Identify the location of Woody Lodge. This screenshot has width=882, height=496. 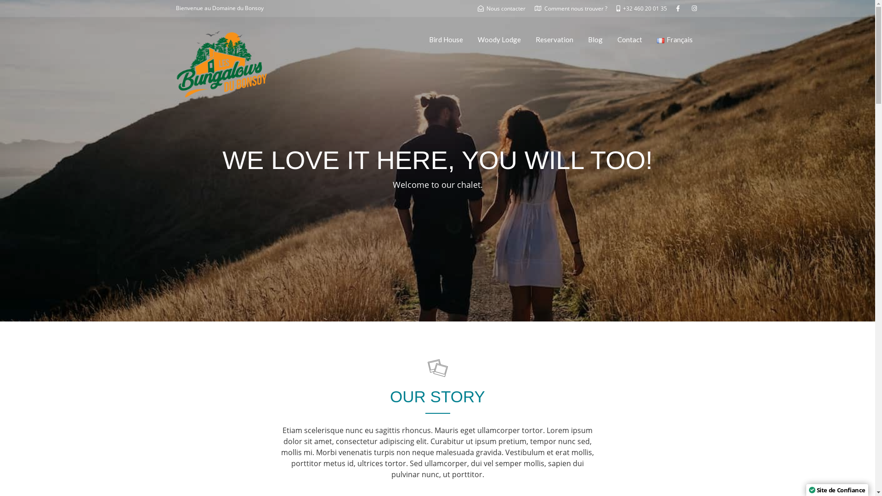
(499, 39).